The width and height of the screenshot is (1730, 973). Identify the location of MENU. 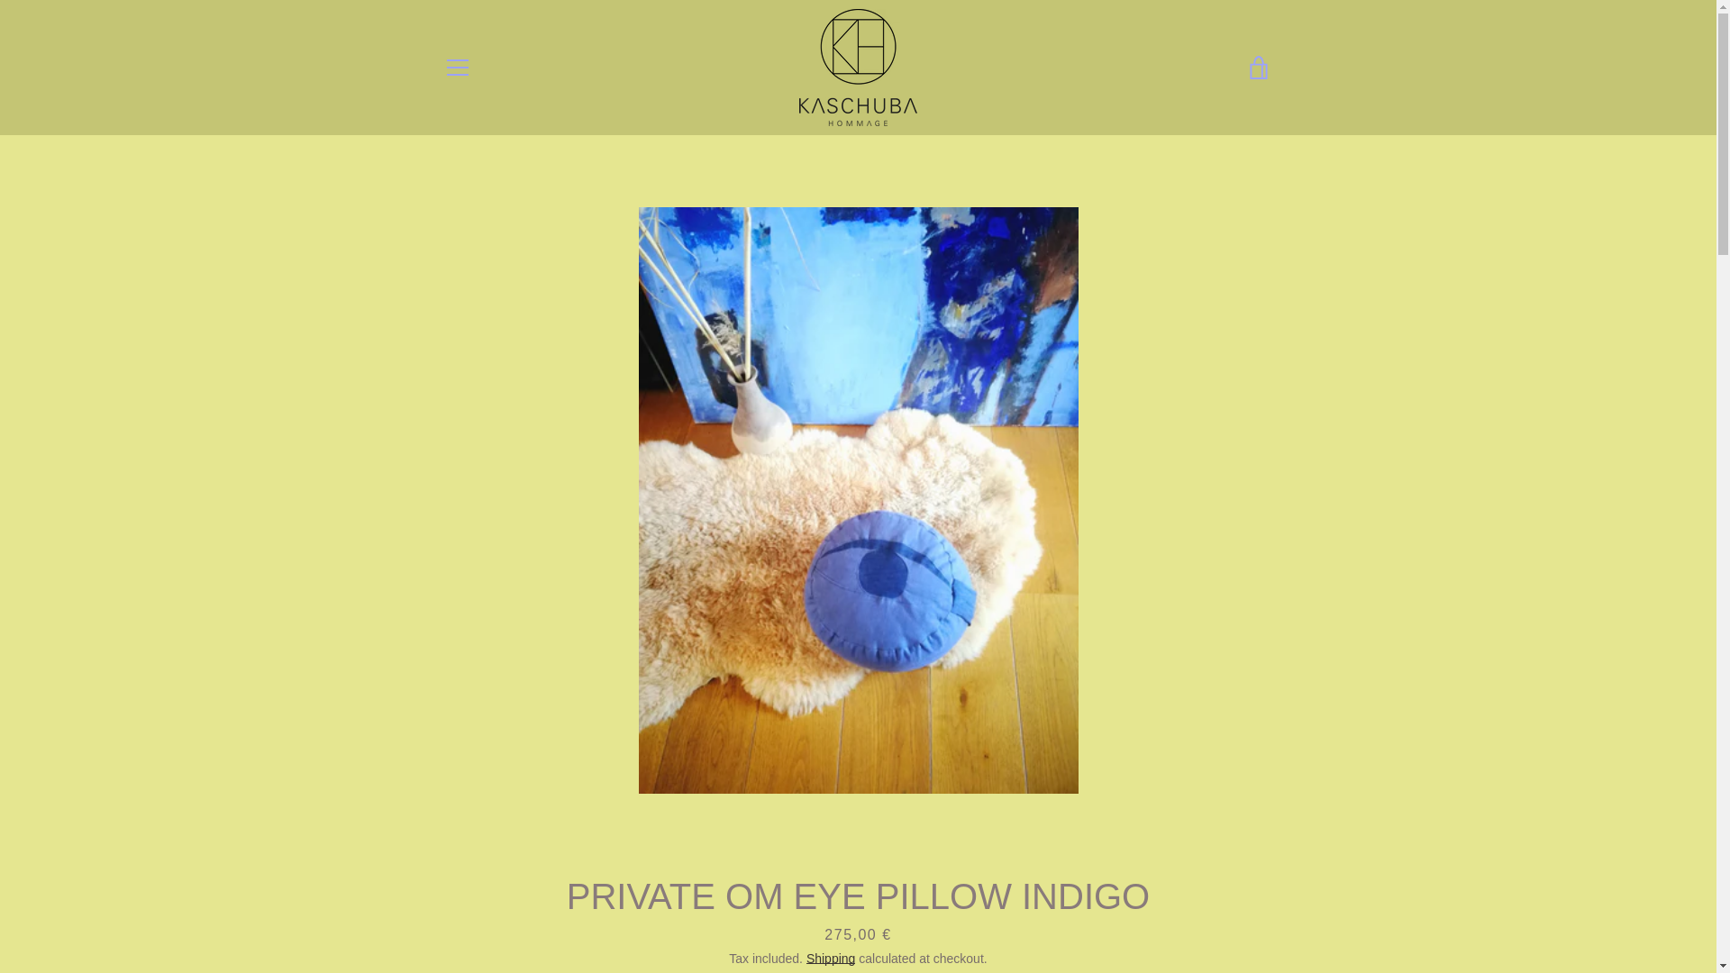
(456, 67).